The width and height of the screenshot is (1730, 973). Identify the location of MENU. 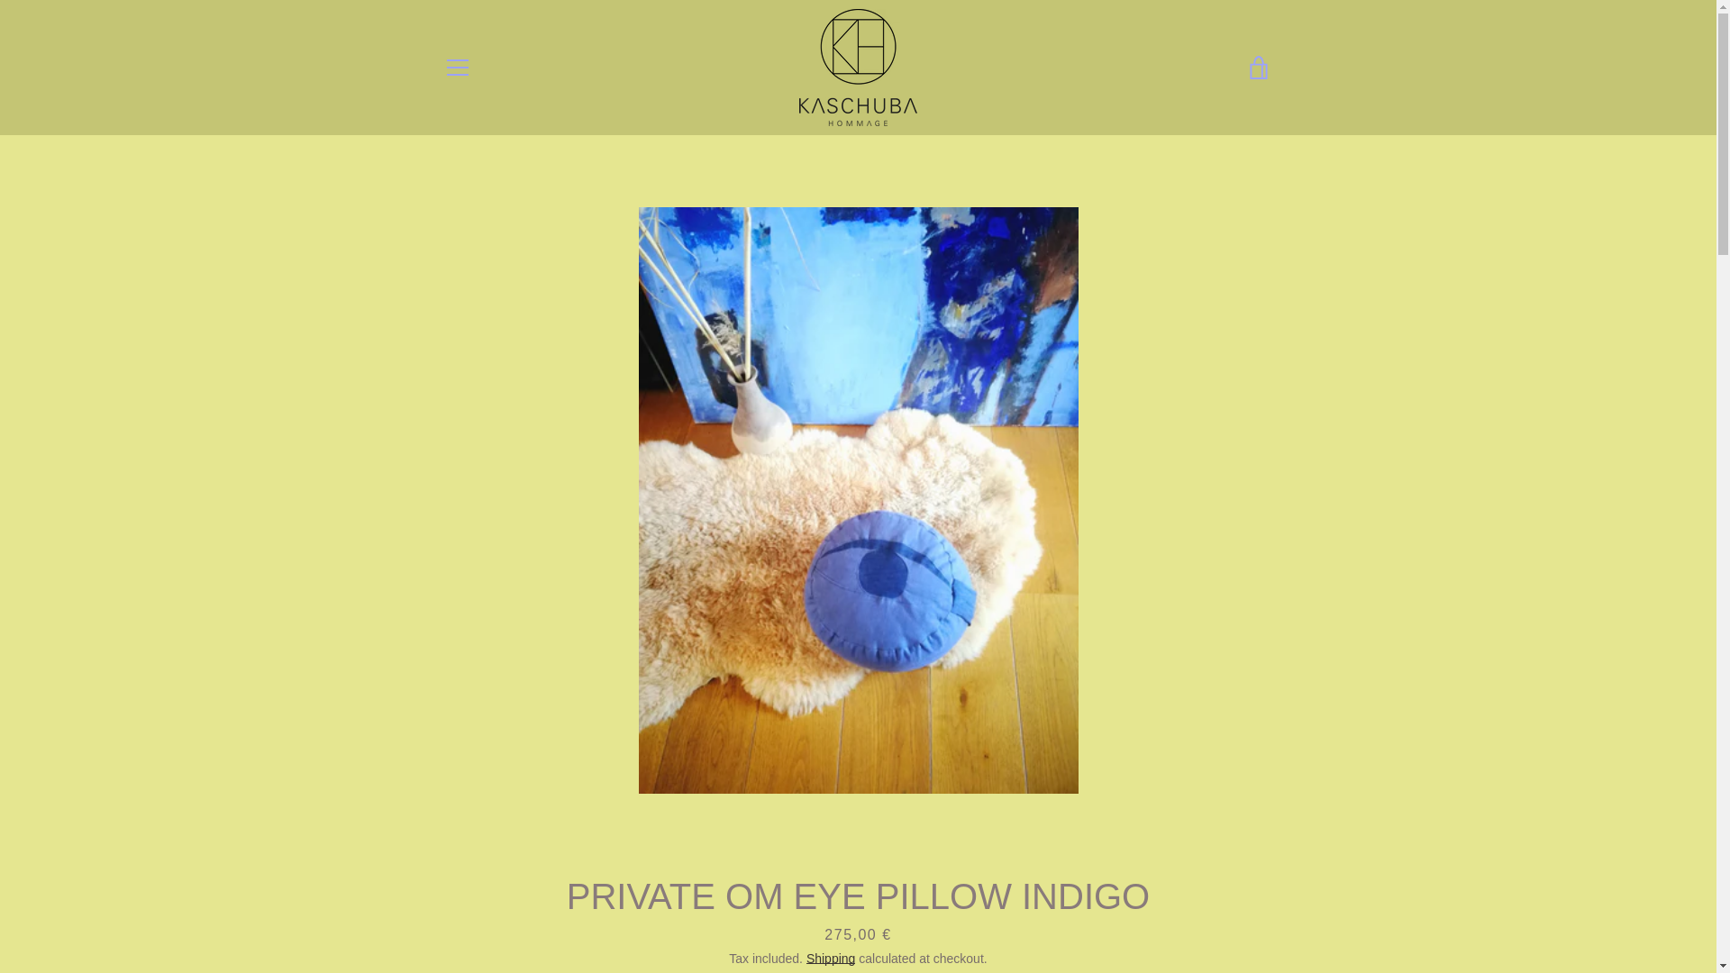
(456, 67).